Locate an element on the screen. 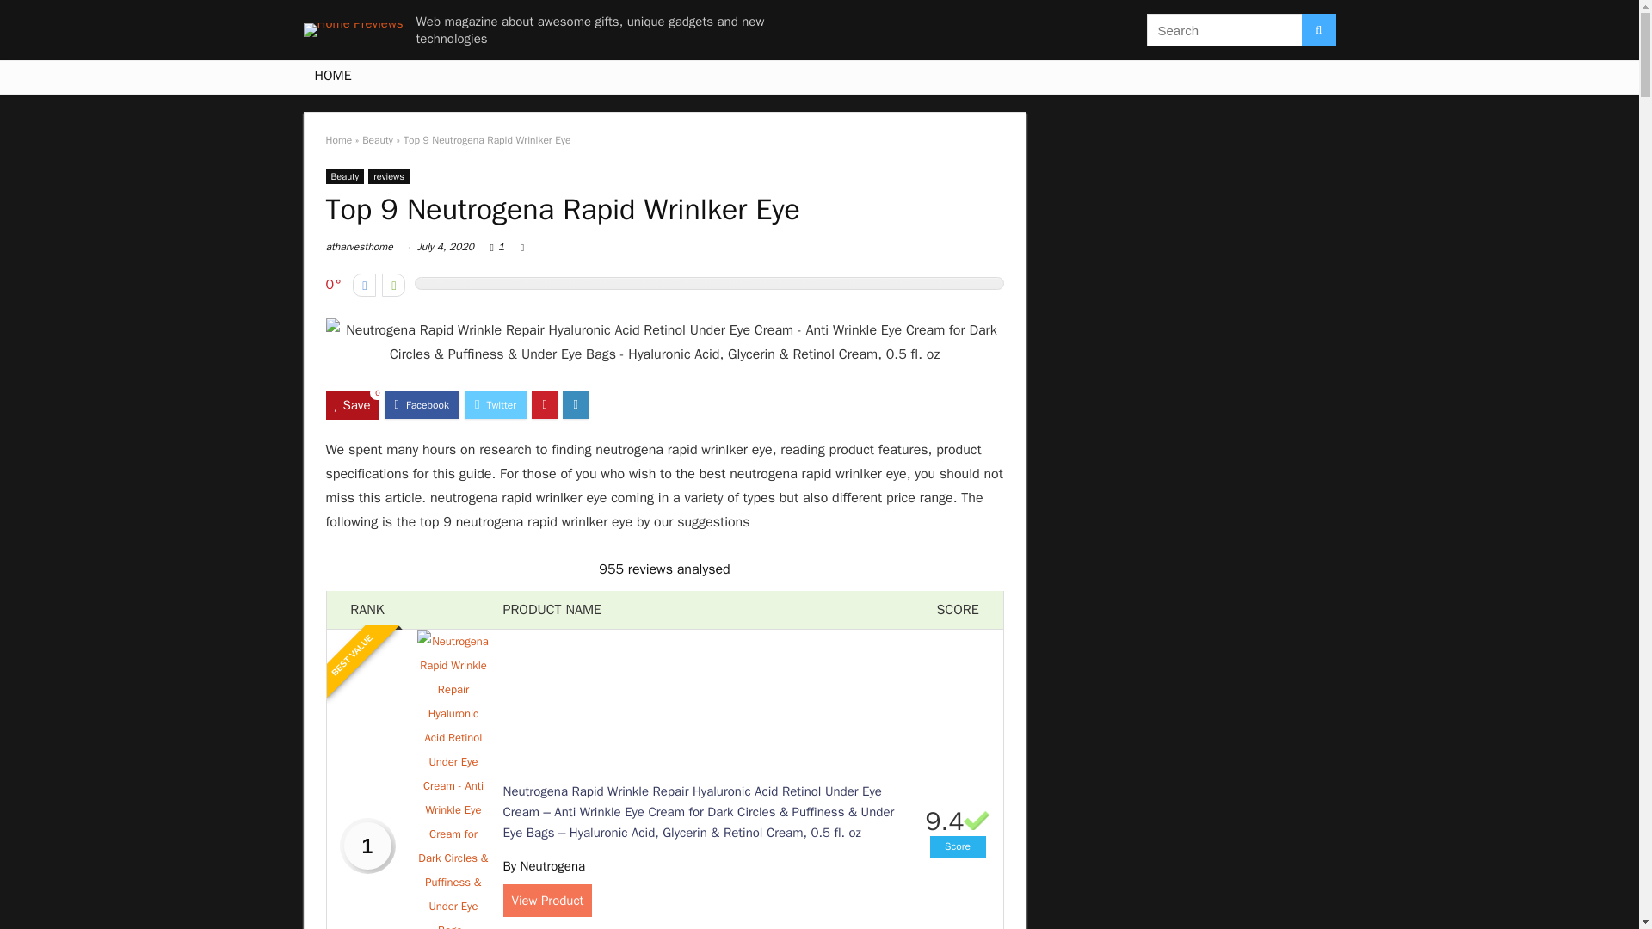  By Neutrogena is located at coordinates (543, 865).